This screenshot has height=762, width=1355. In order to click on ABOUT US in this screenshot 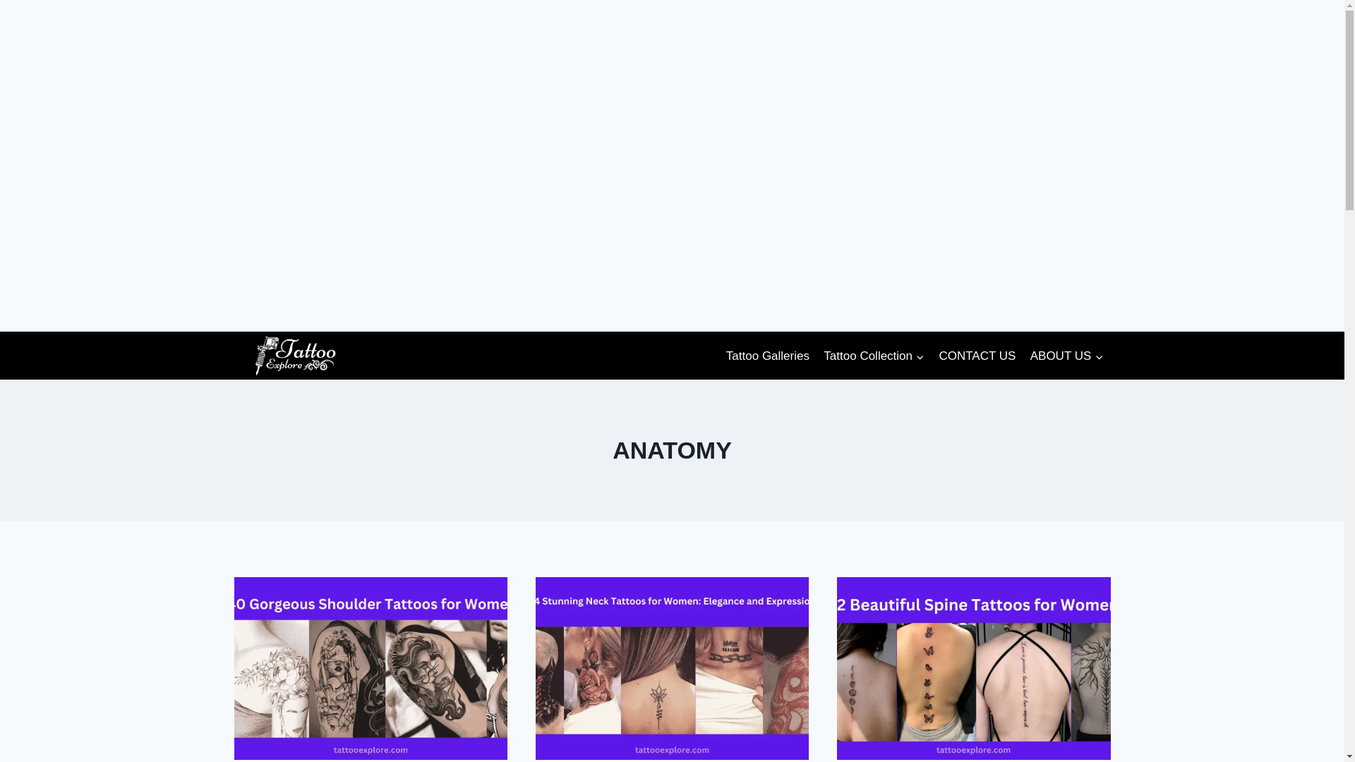, I will do `click(1067, 356)`.